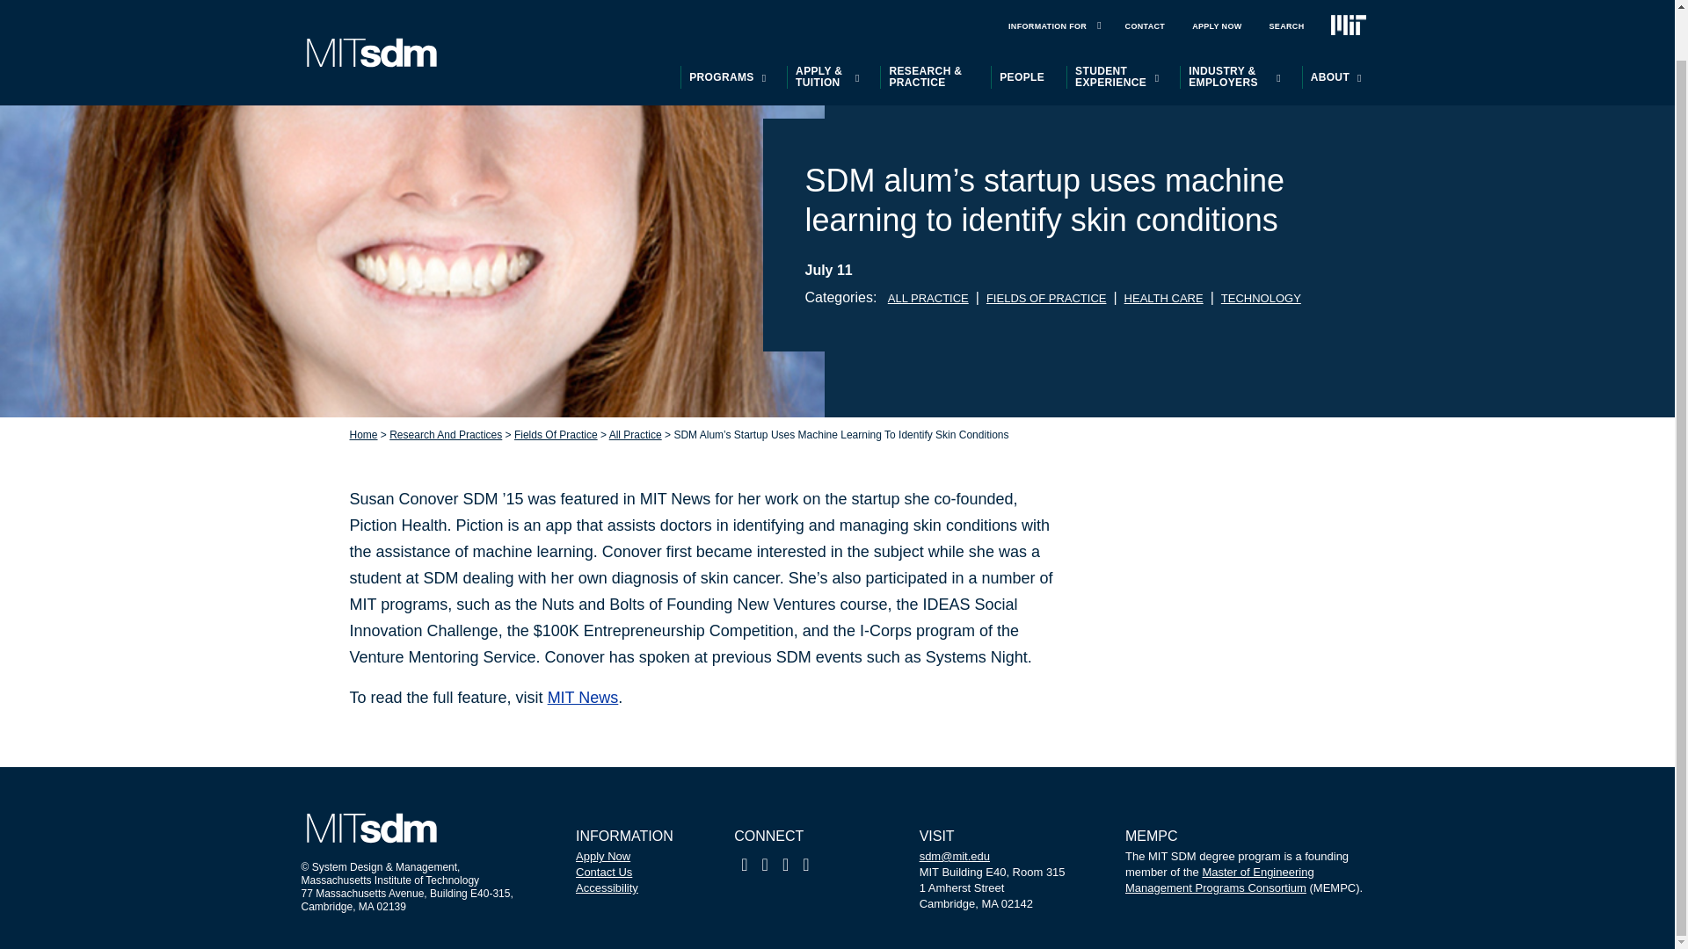 Image resolution: width=1688 pixels, height=949 pixels. What do you see at coordinates (364, 435) in the screenshot?
I see `Go to MIT SDM - System Design and Management.` at bounding box center [364, 435].